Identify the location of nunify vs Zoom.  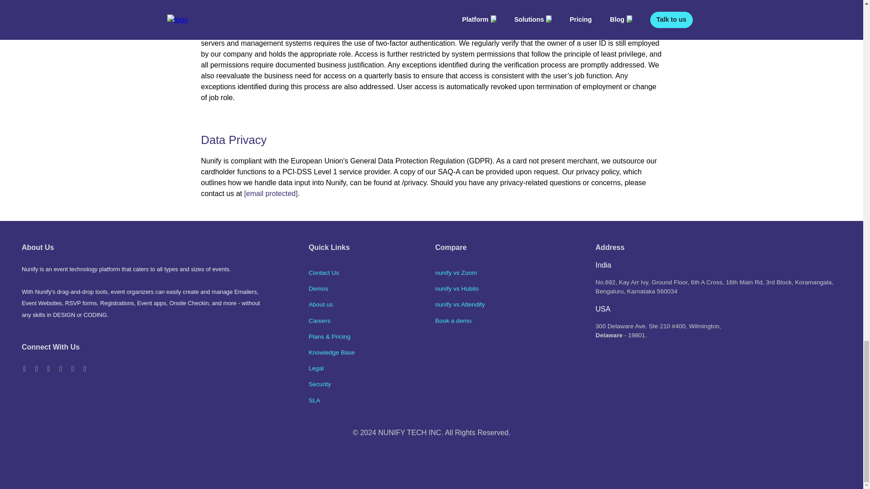
(456, 273).